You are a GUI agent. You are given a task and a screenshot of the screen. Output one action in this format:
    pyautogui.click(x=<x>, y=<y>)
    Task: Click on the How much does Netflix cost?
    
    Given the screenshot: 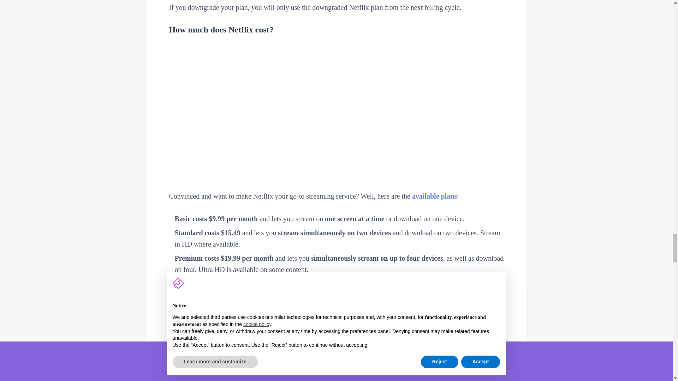 What is the action you would take?
    pyautogui.click(x=336, y=30)
    